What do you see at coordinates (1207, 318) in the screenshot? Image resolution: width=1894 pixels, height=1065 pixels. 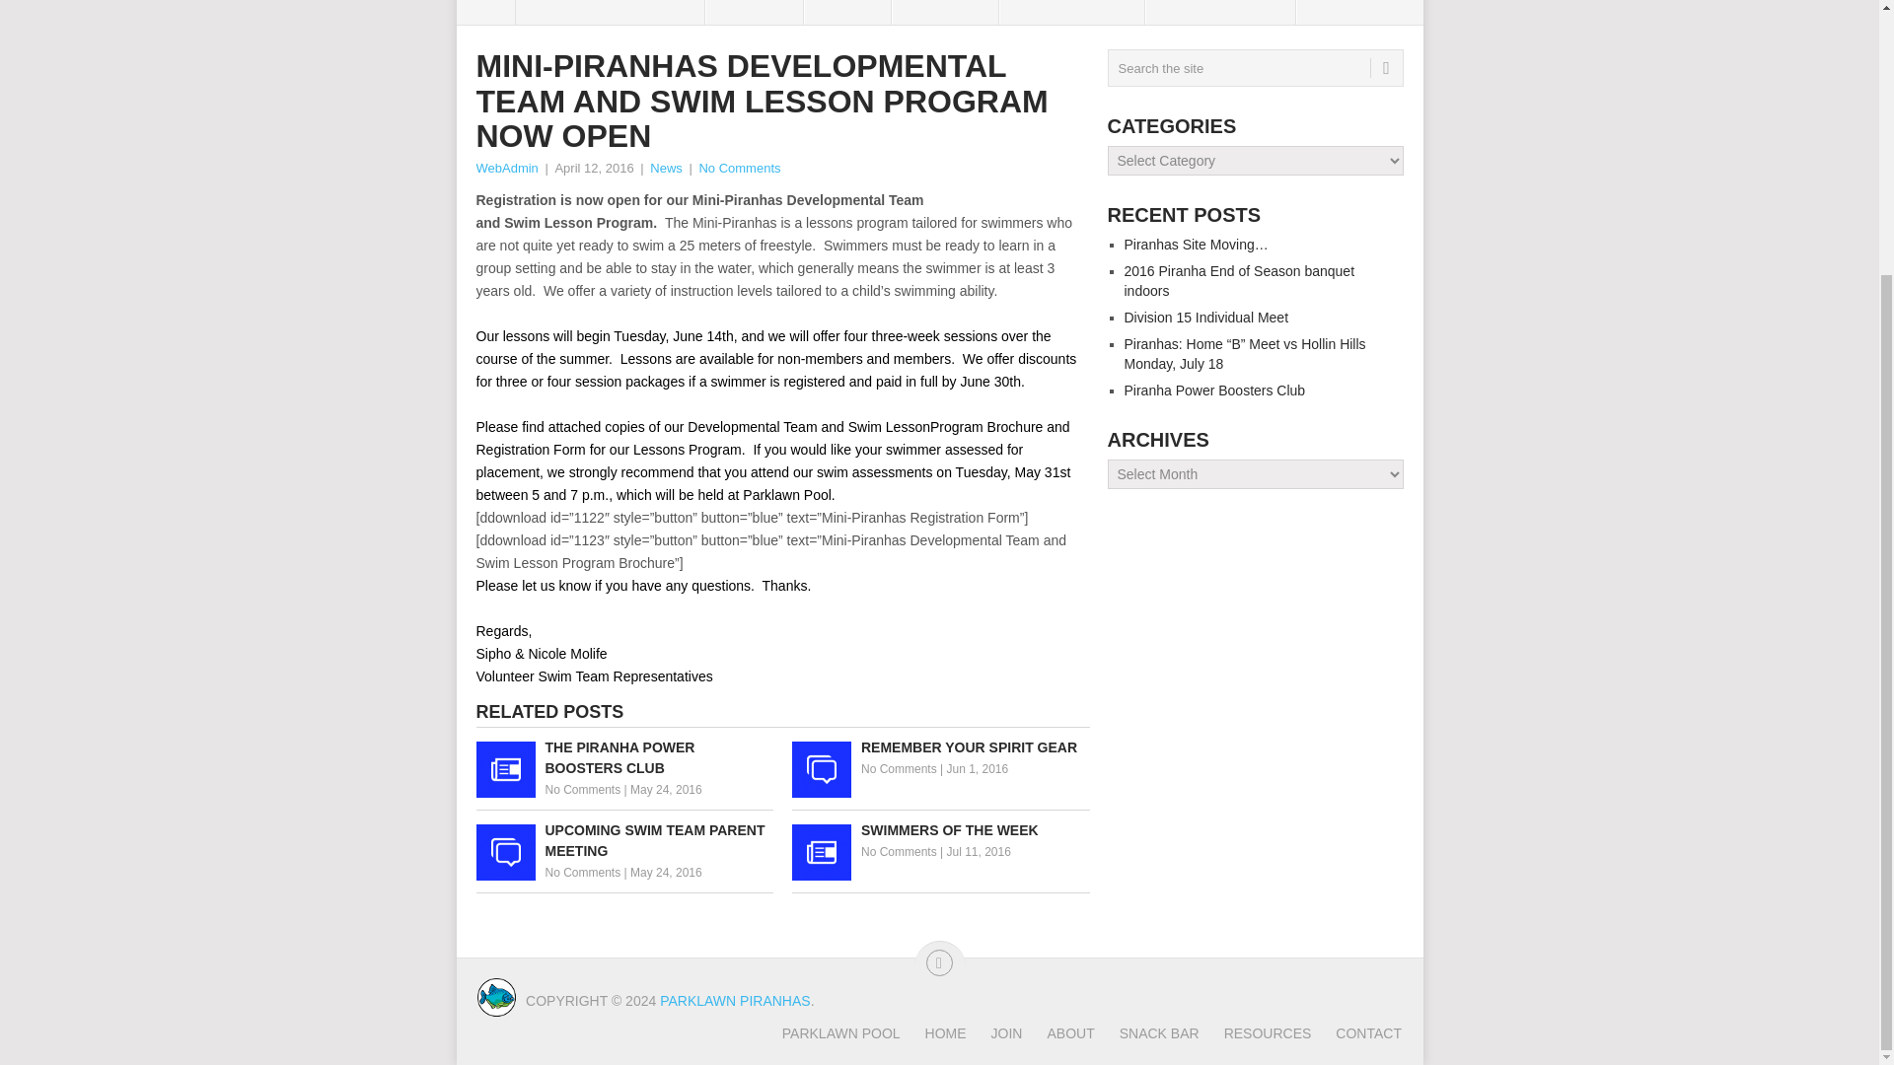 I see `Division 15 Individual Meet` at bounding box center [1207, 318].